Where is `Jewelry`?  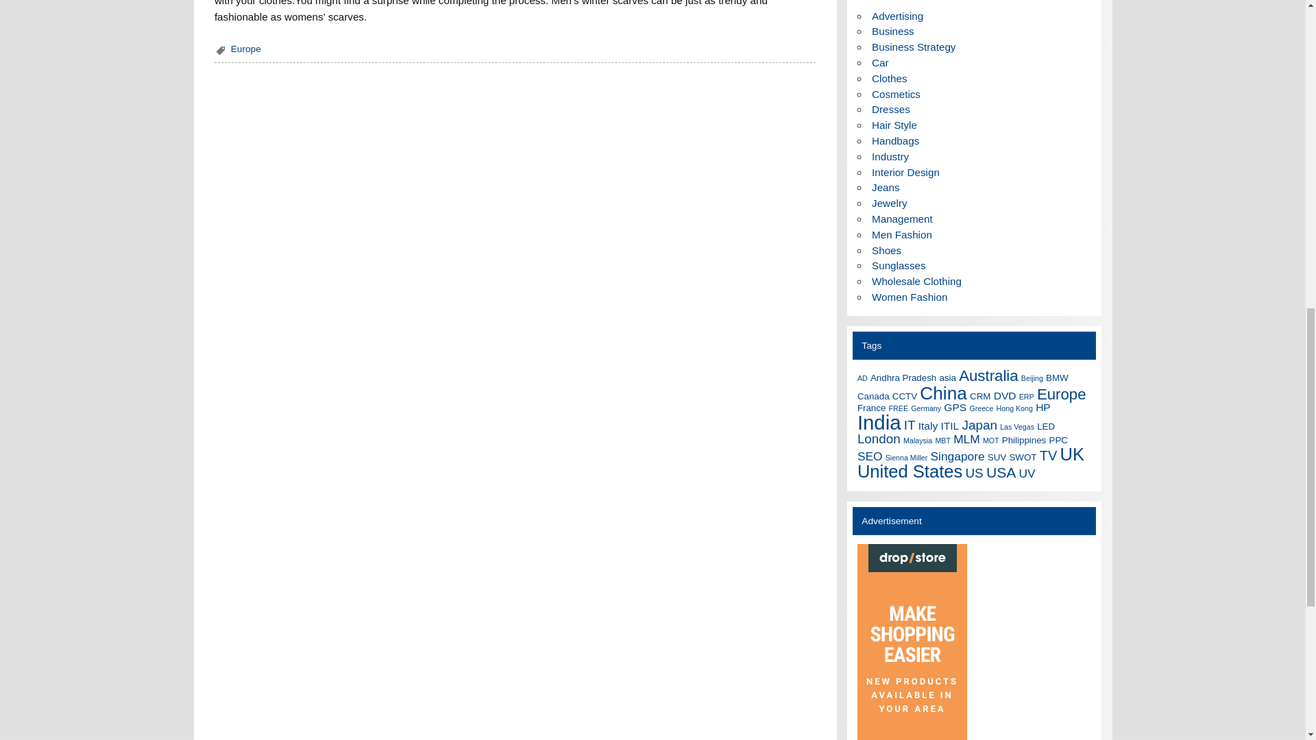
Jewelry is located at coordinates (888, 203).